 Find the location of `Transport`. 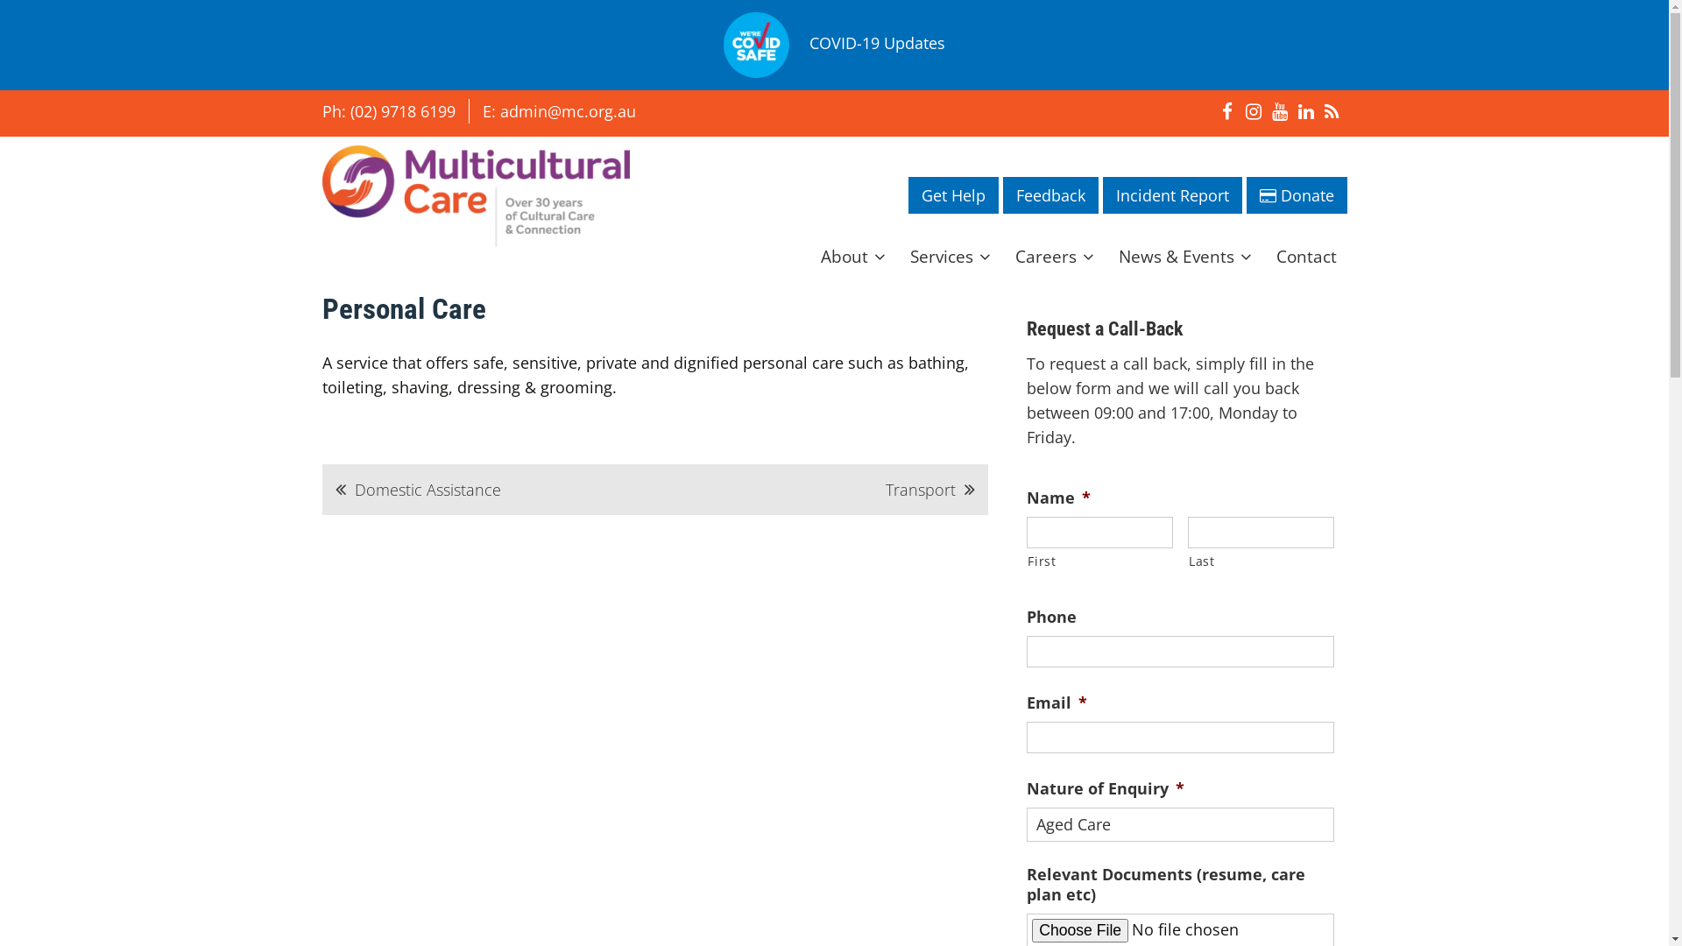

Transport is located at coordinates (930, 490).